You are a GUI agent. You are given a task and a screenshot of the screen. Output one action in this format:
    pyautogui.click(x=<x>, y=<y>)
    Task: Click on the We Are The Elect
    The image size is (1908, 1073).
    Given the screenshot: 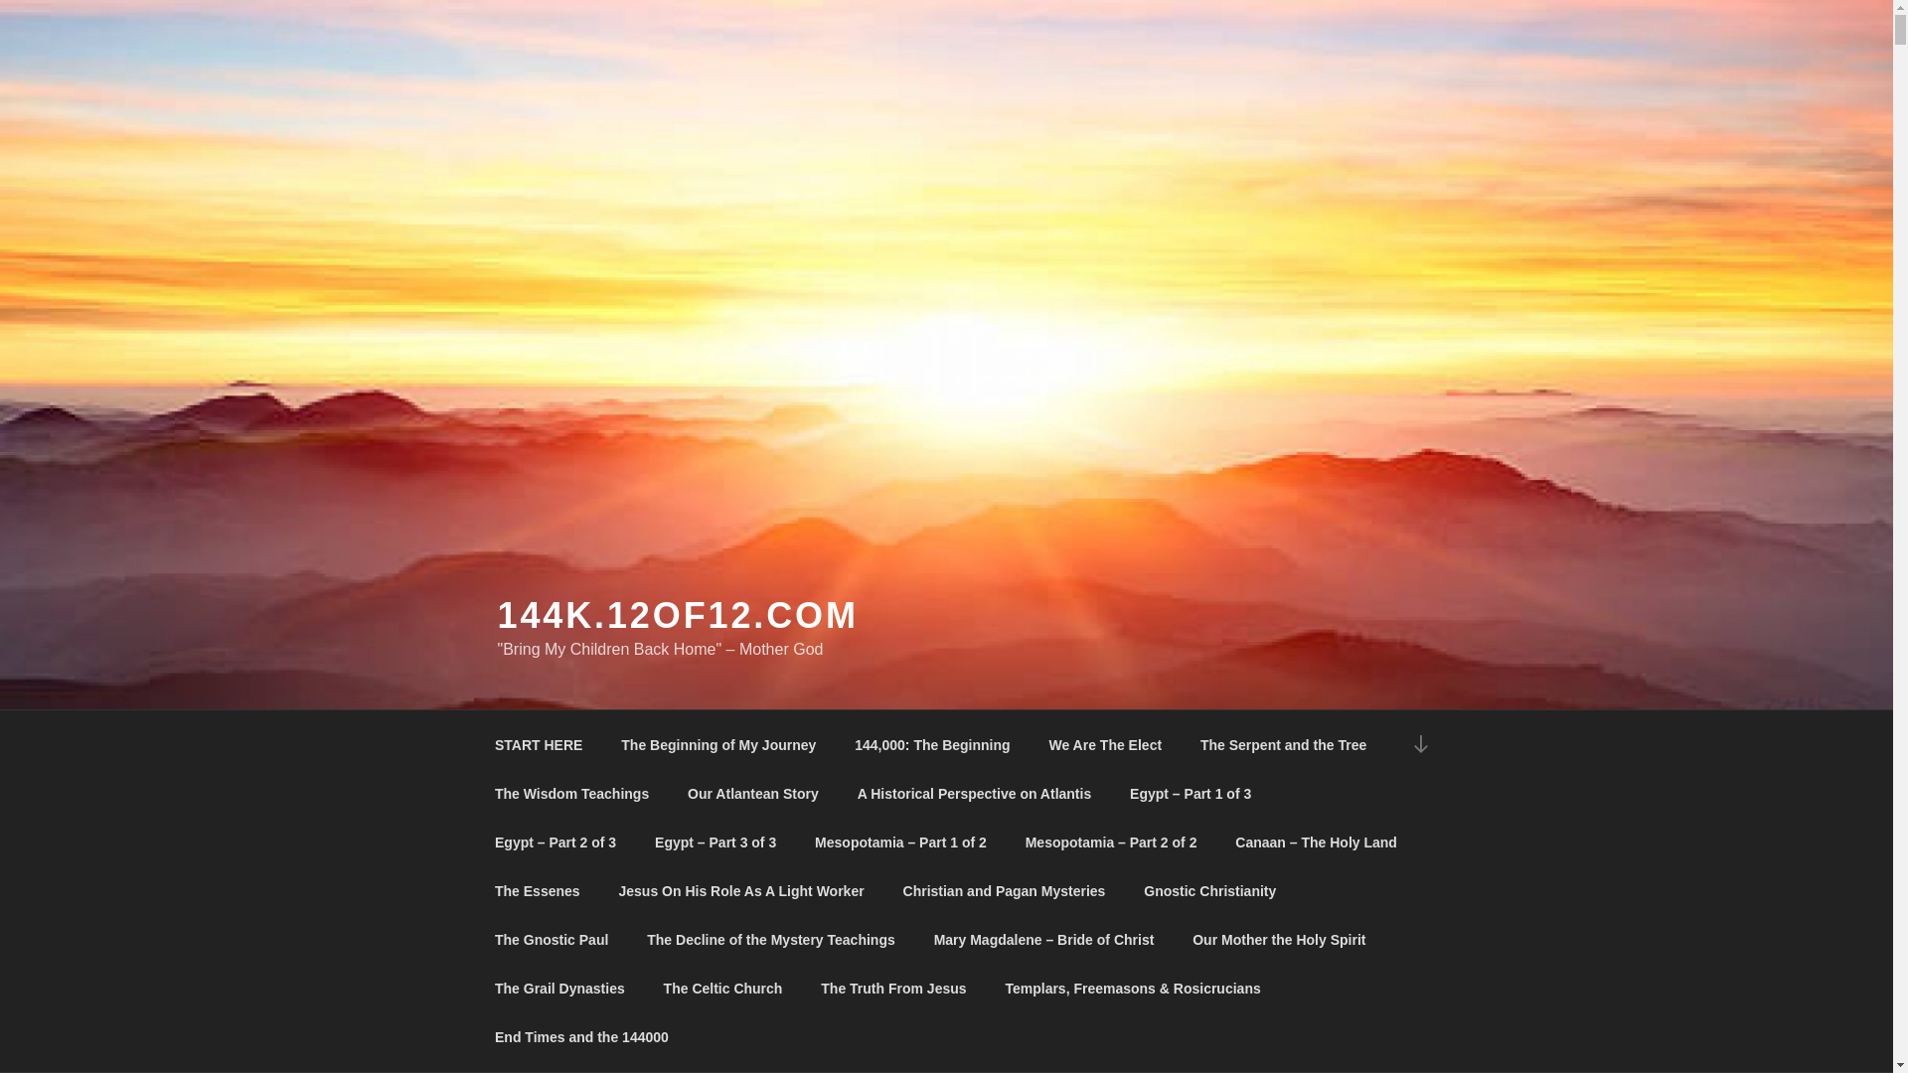 What is the action you would take?
    pyautogui.click(x=1105, y=745)
    